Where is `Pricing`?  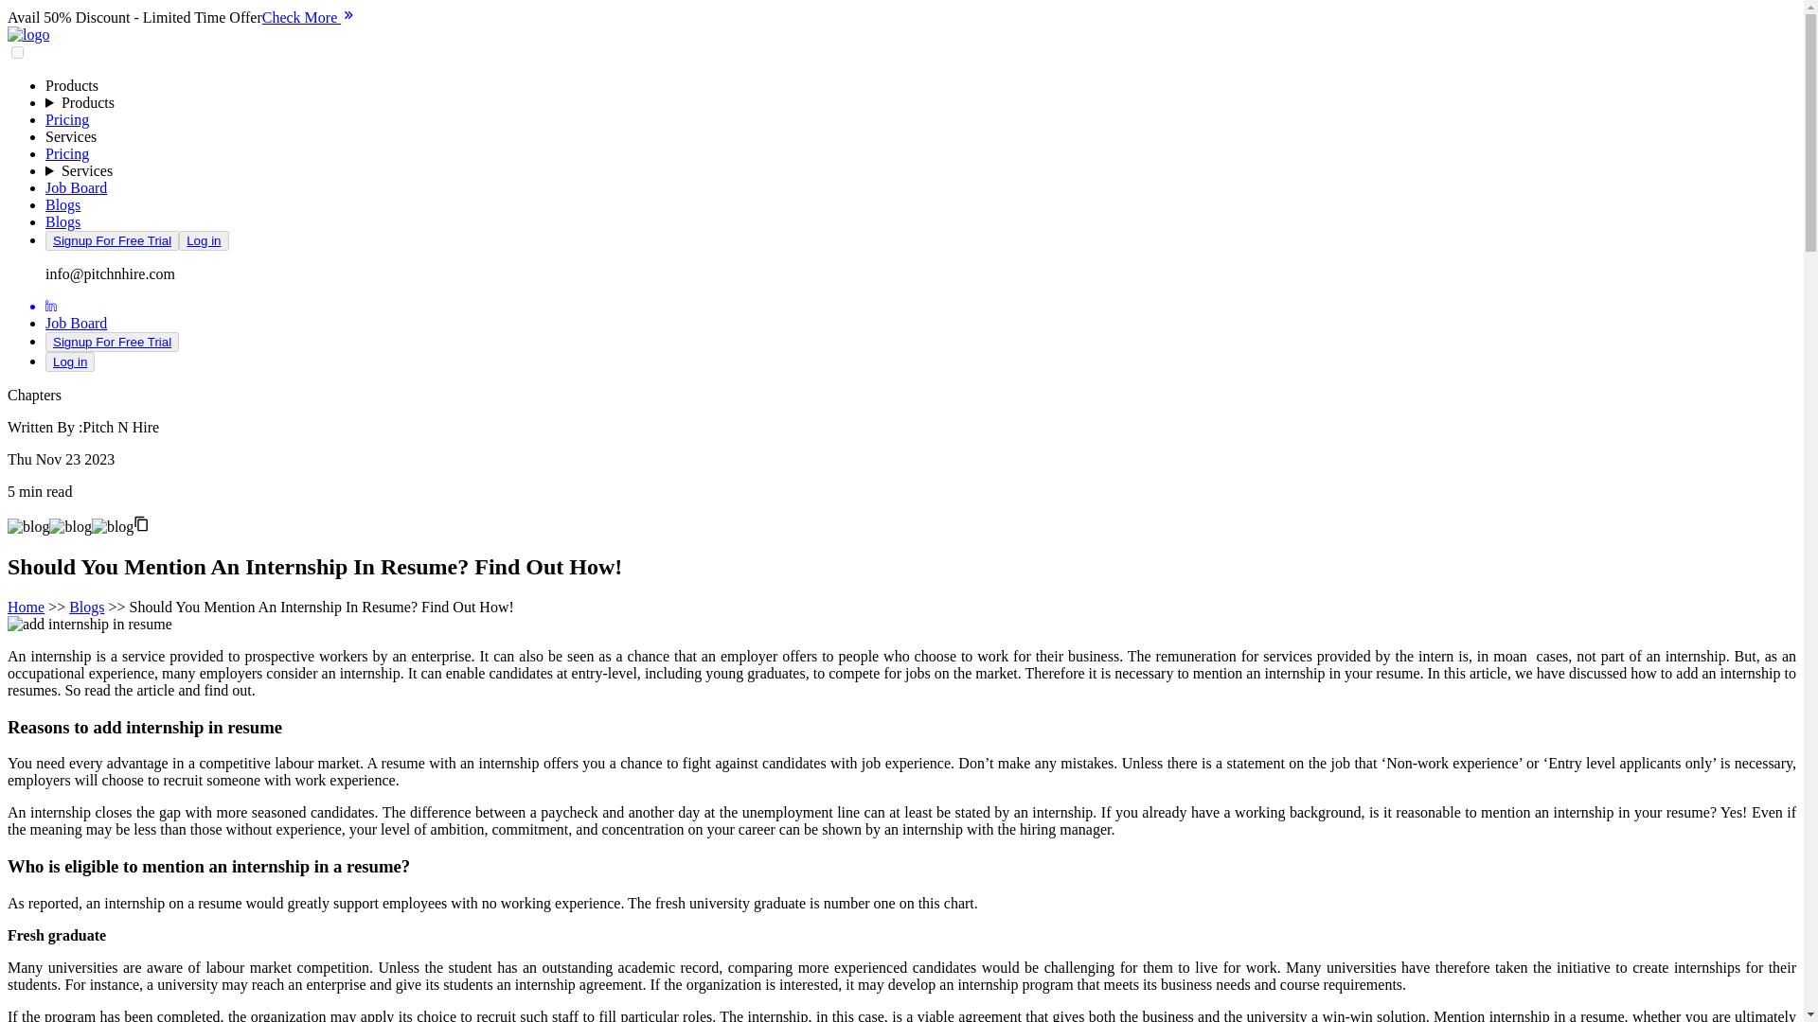
Pricing is located at coordinates (67, 119).